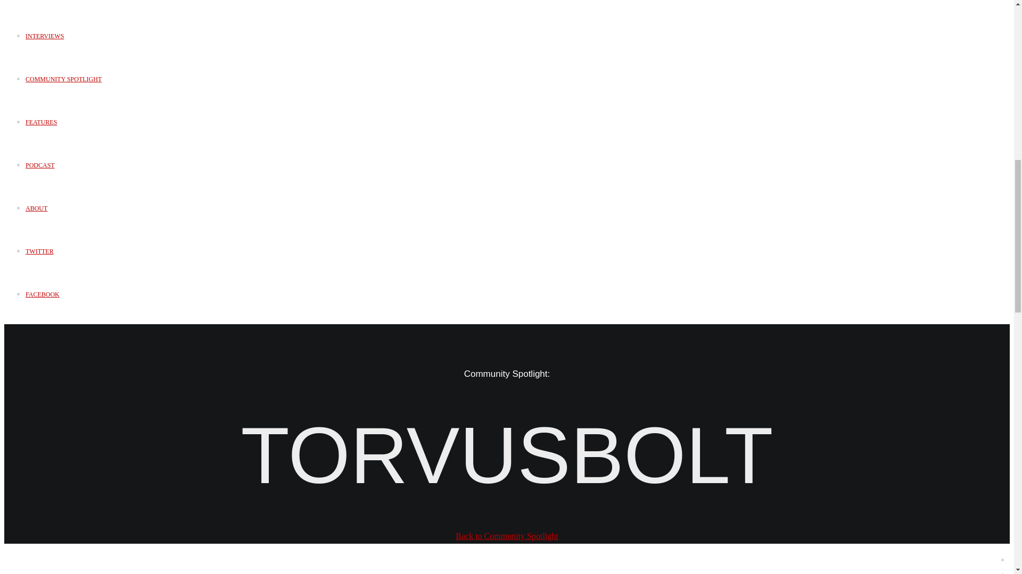 The height and width of the screenshot is (574, 1022). What do you see at coordinates (507, 536) in the screenshot?
I see `Back to Community Spotlight` at bounding box center [507, 536].